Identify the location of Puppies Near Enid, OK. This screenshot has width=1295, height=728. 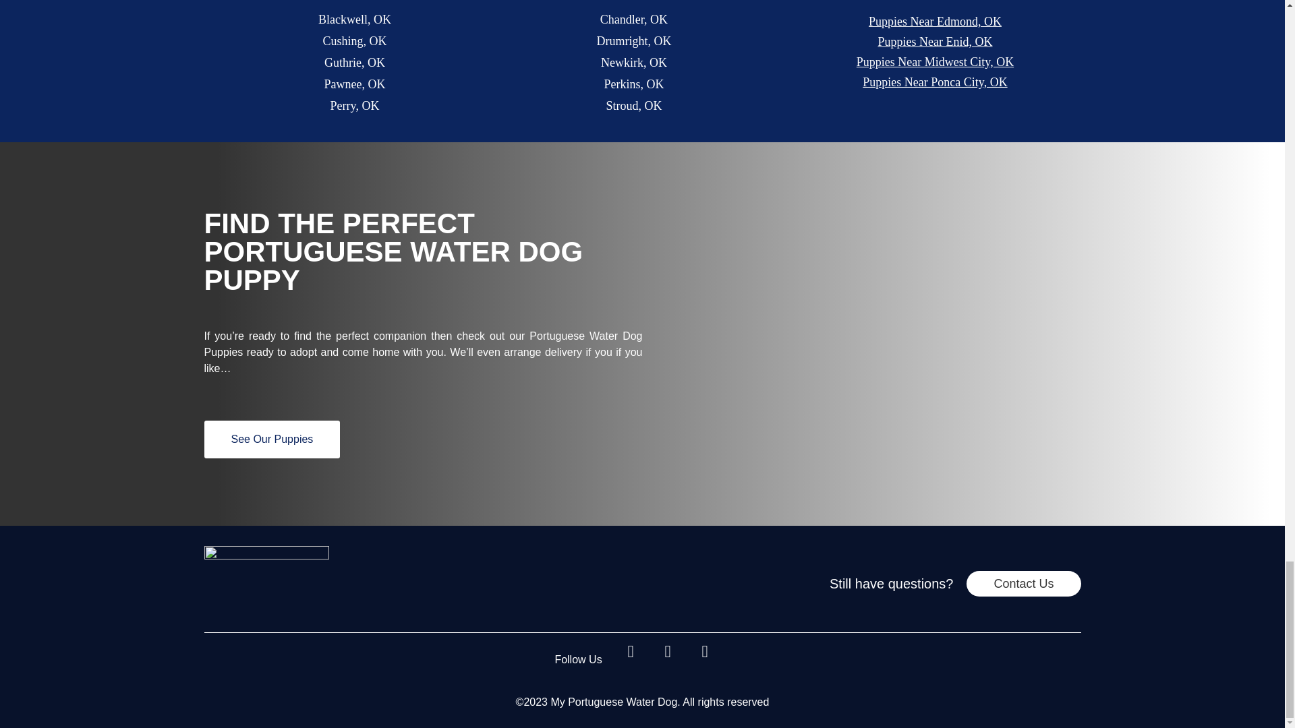
(935, 42).